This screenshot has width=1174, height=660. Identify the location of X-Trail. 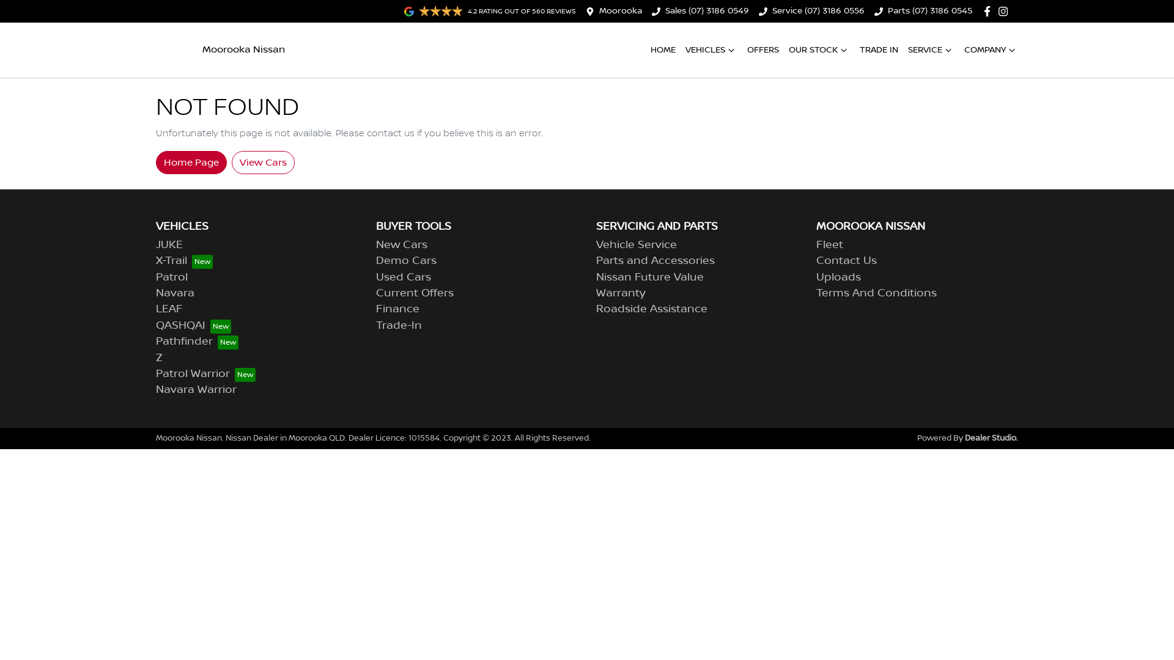
(185, 261).